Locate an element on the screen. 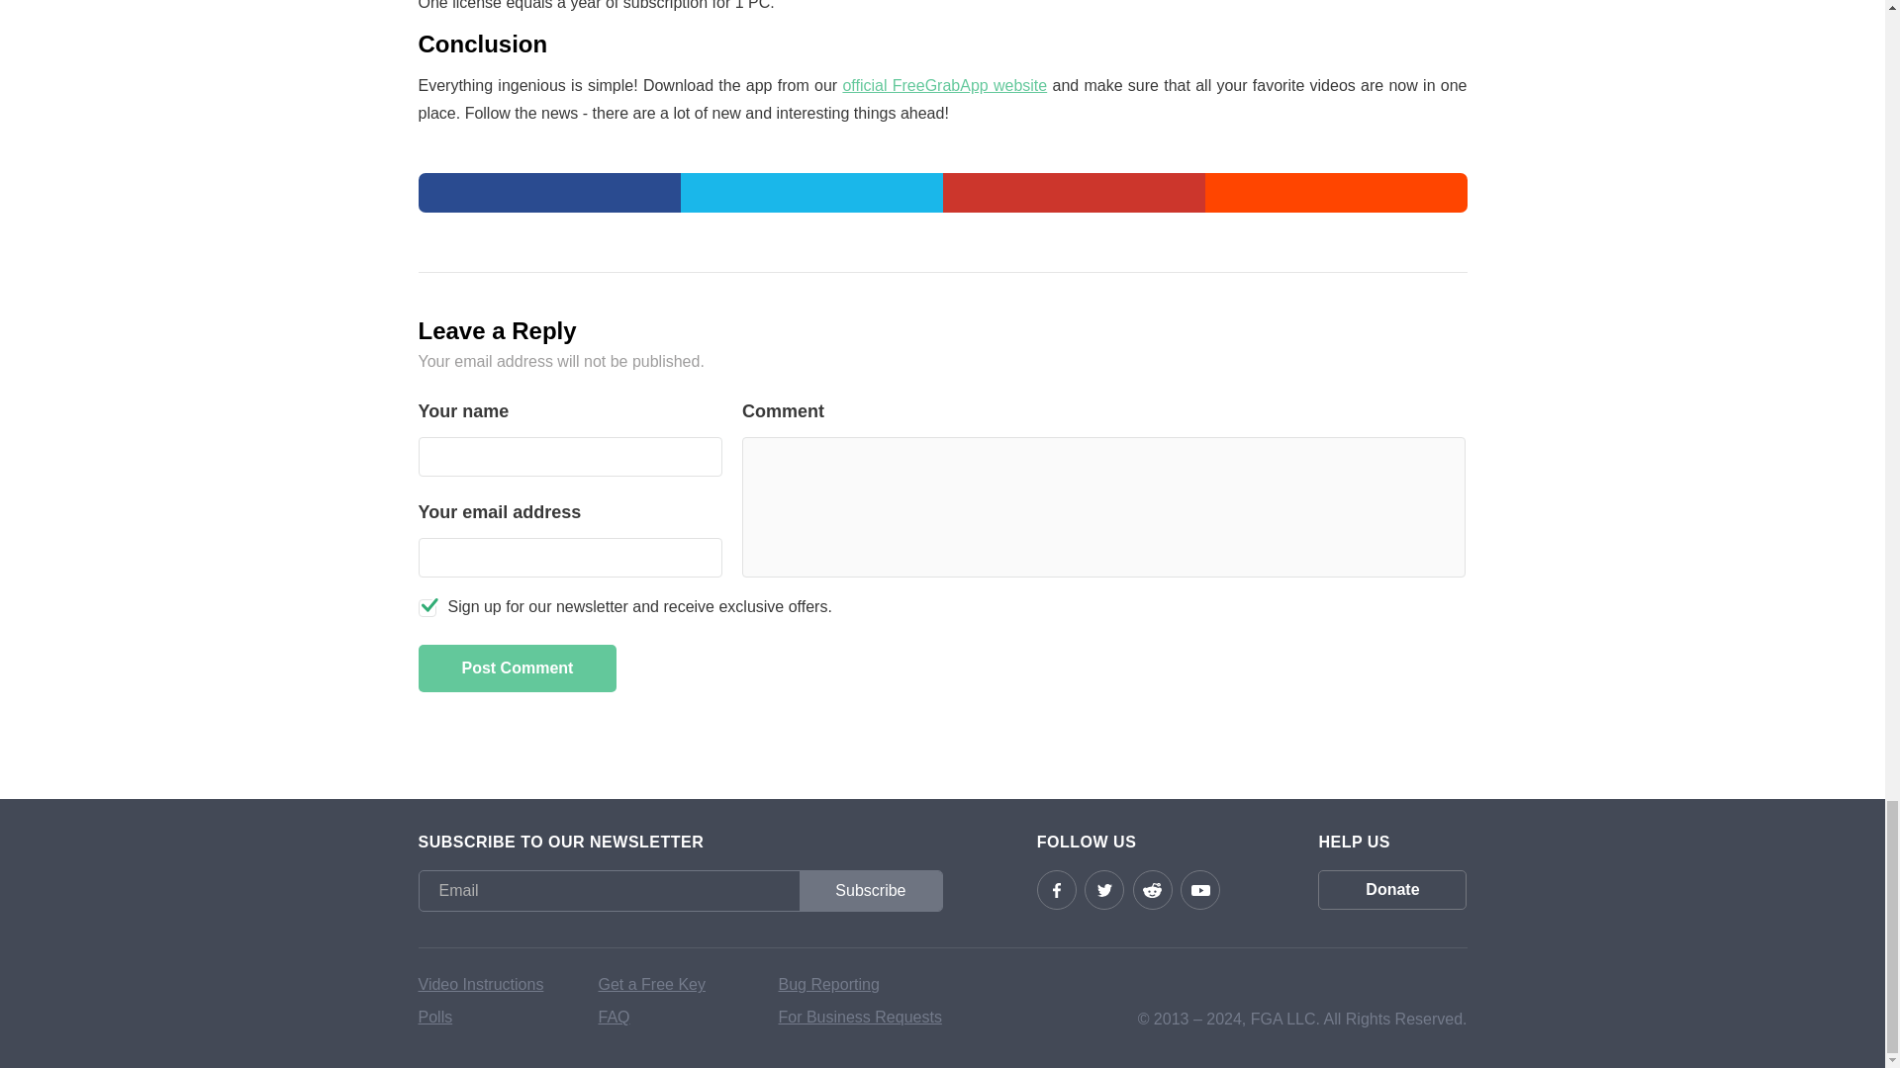 The height and width of the screenshot is (1068, 1900). Share on Reddit is located at coordinates (1336, 192).